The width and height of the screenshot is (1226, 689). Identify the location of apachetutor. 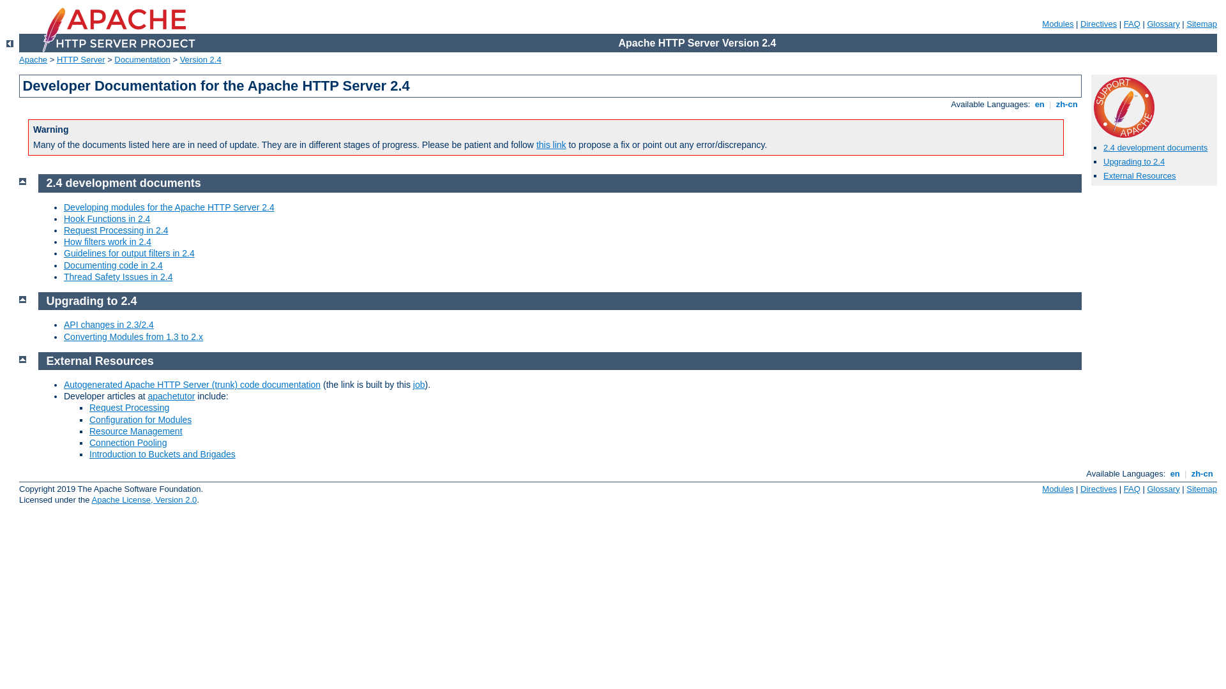
(172, 396).